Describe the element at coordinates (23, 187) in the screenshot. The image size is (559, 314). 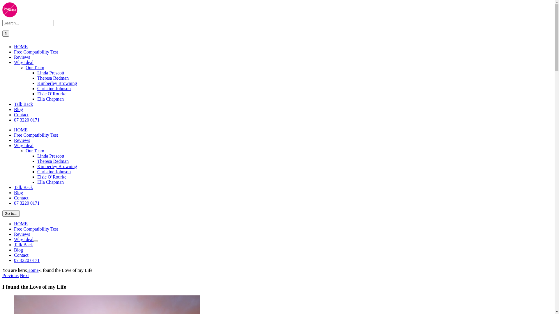
I see `Talk Back` at that location.